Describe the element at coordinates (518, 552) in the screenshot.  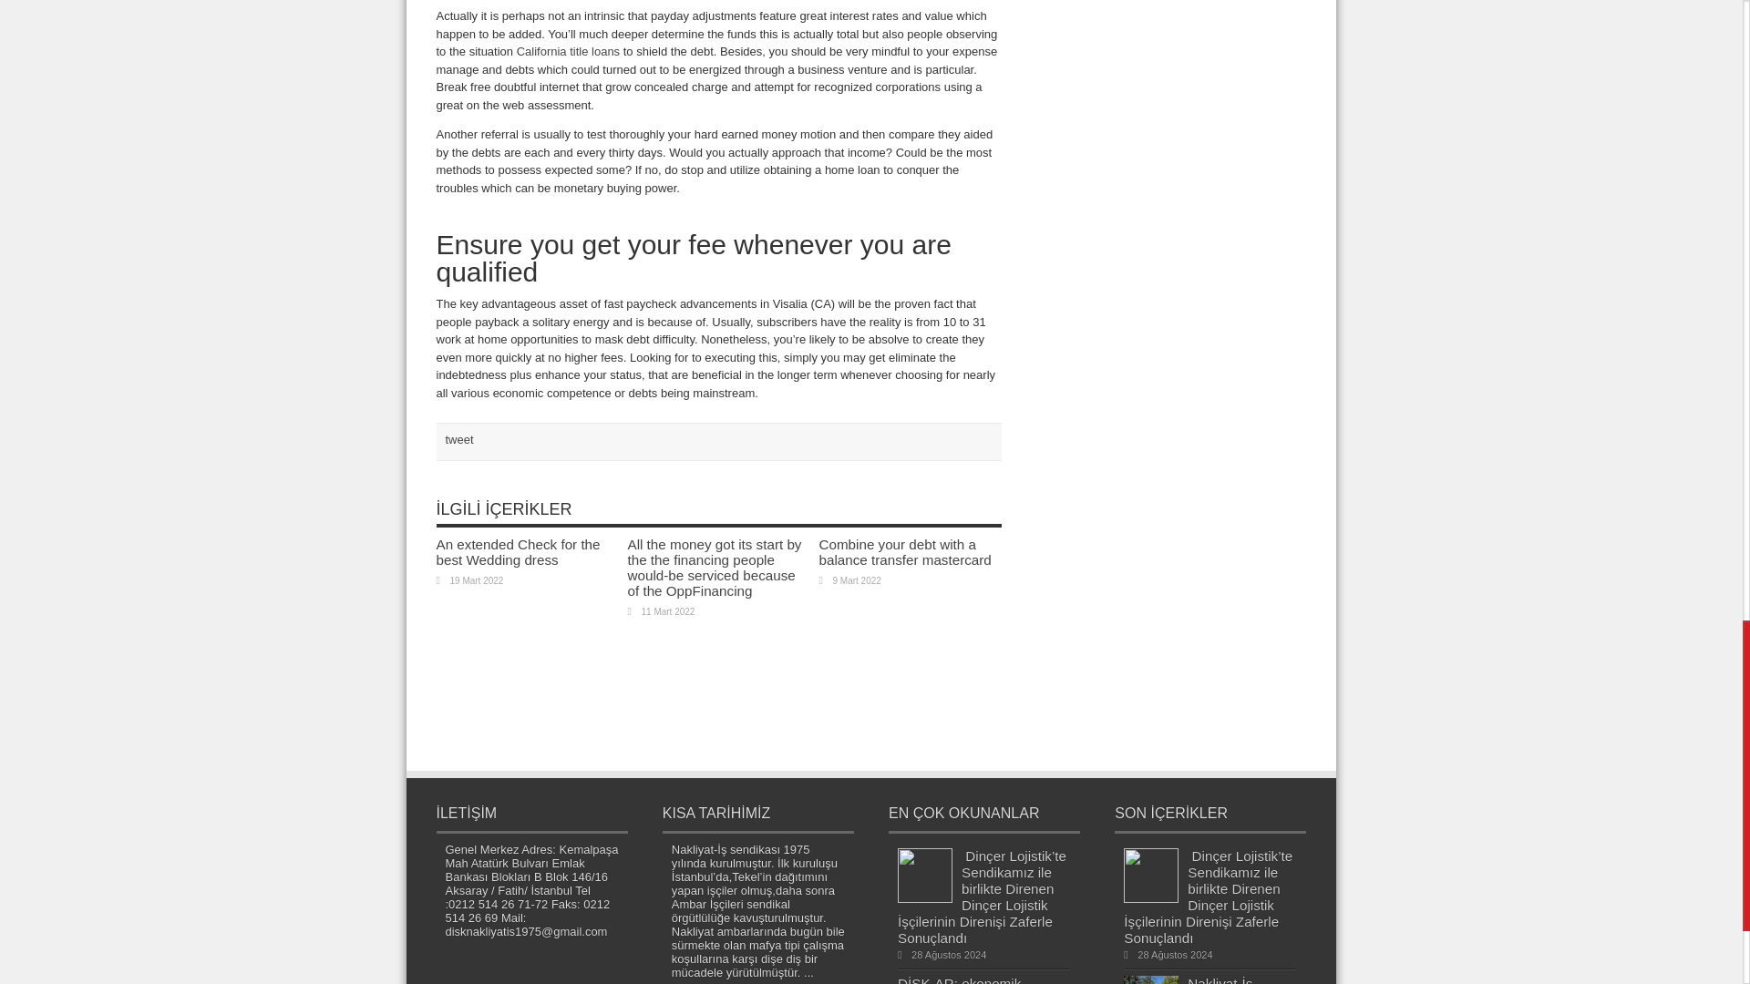
I see `Direk link: An extended Check for the best Wedding dress` at that location.